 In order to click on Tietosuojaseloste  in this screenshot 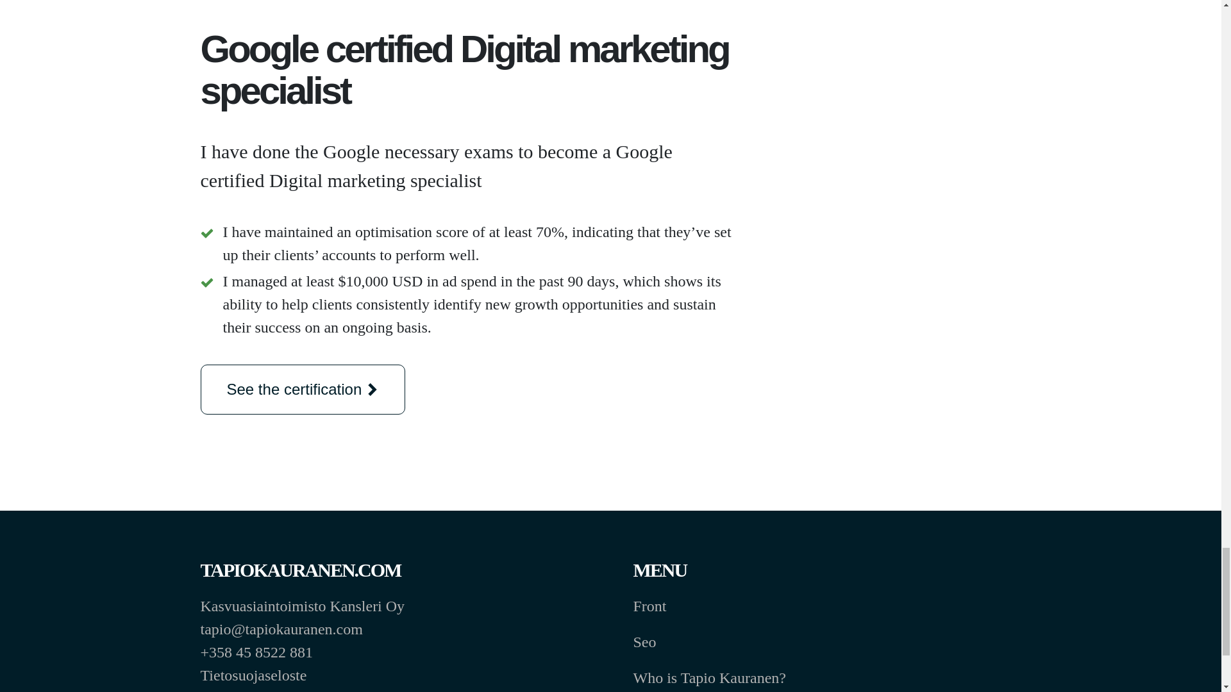, I will do `click(255, 675)`.